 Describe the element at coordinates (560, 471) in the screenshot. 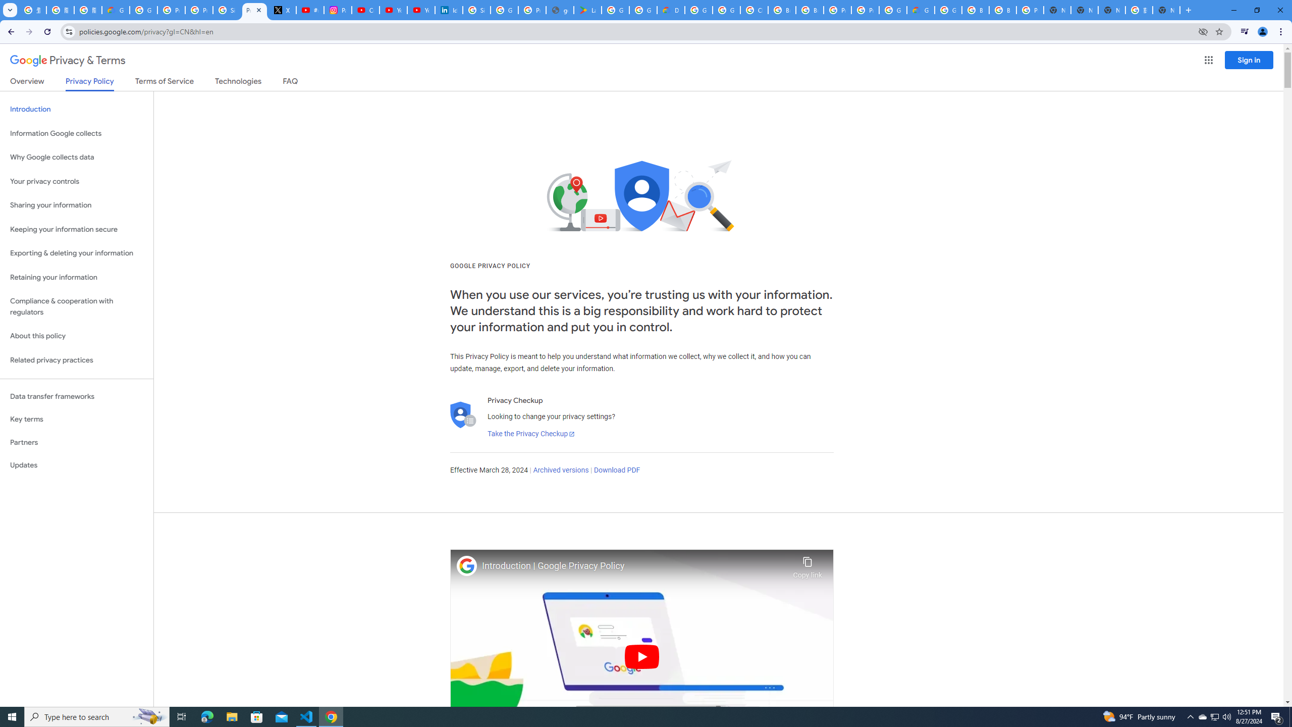

I see `Archived versions` at that location.